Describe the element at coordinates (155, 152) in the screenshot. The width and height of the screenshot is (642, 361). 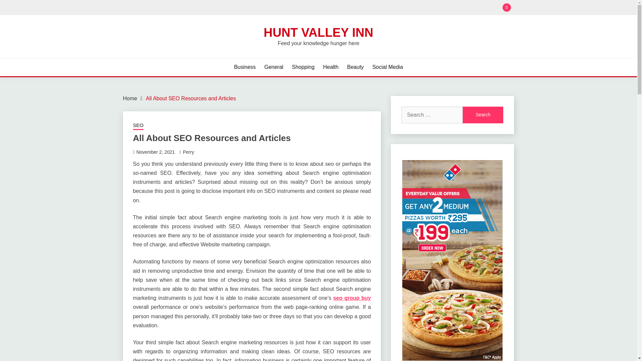
I see `November 2, 2021` at that location.